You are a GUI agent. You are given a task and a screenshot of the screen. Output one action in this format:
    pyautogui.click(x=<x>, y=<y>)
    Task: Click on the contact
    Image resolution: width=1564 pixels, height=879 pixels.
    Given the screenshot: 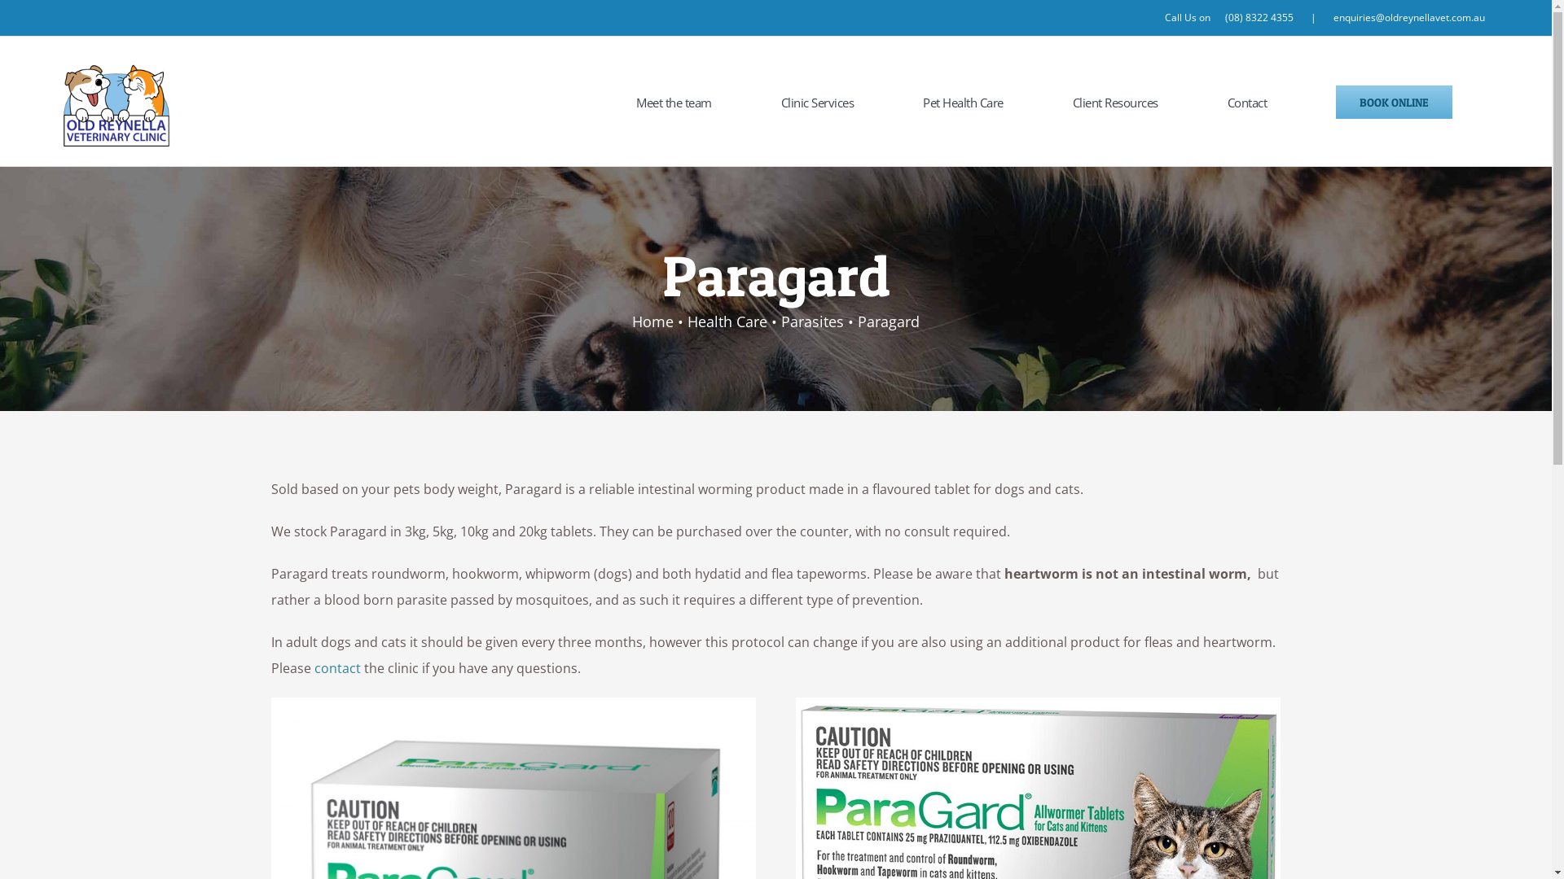 What is the action you would take?
    pyautogui.click(x=337, y=668)
    